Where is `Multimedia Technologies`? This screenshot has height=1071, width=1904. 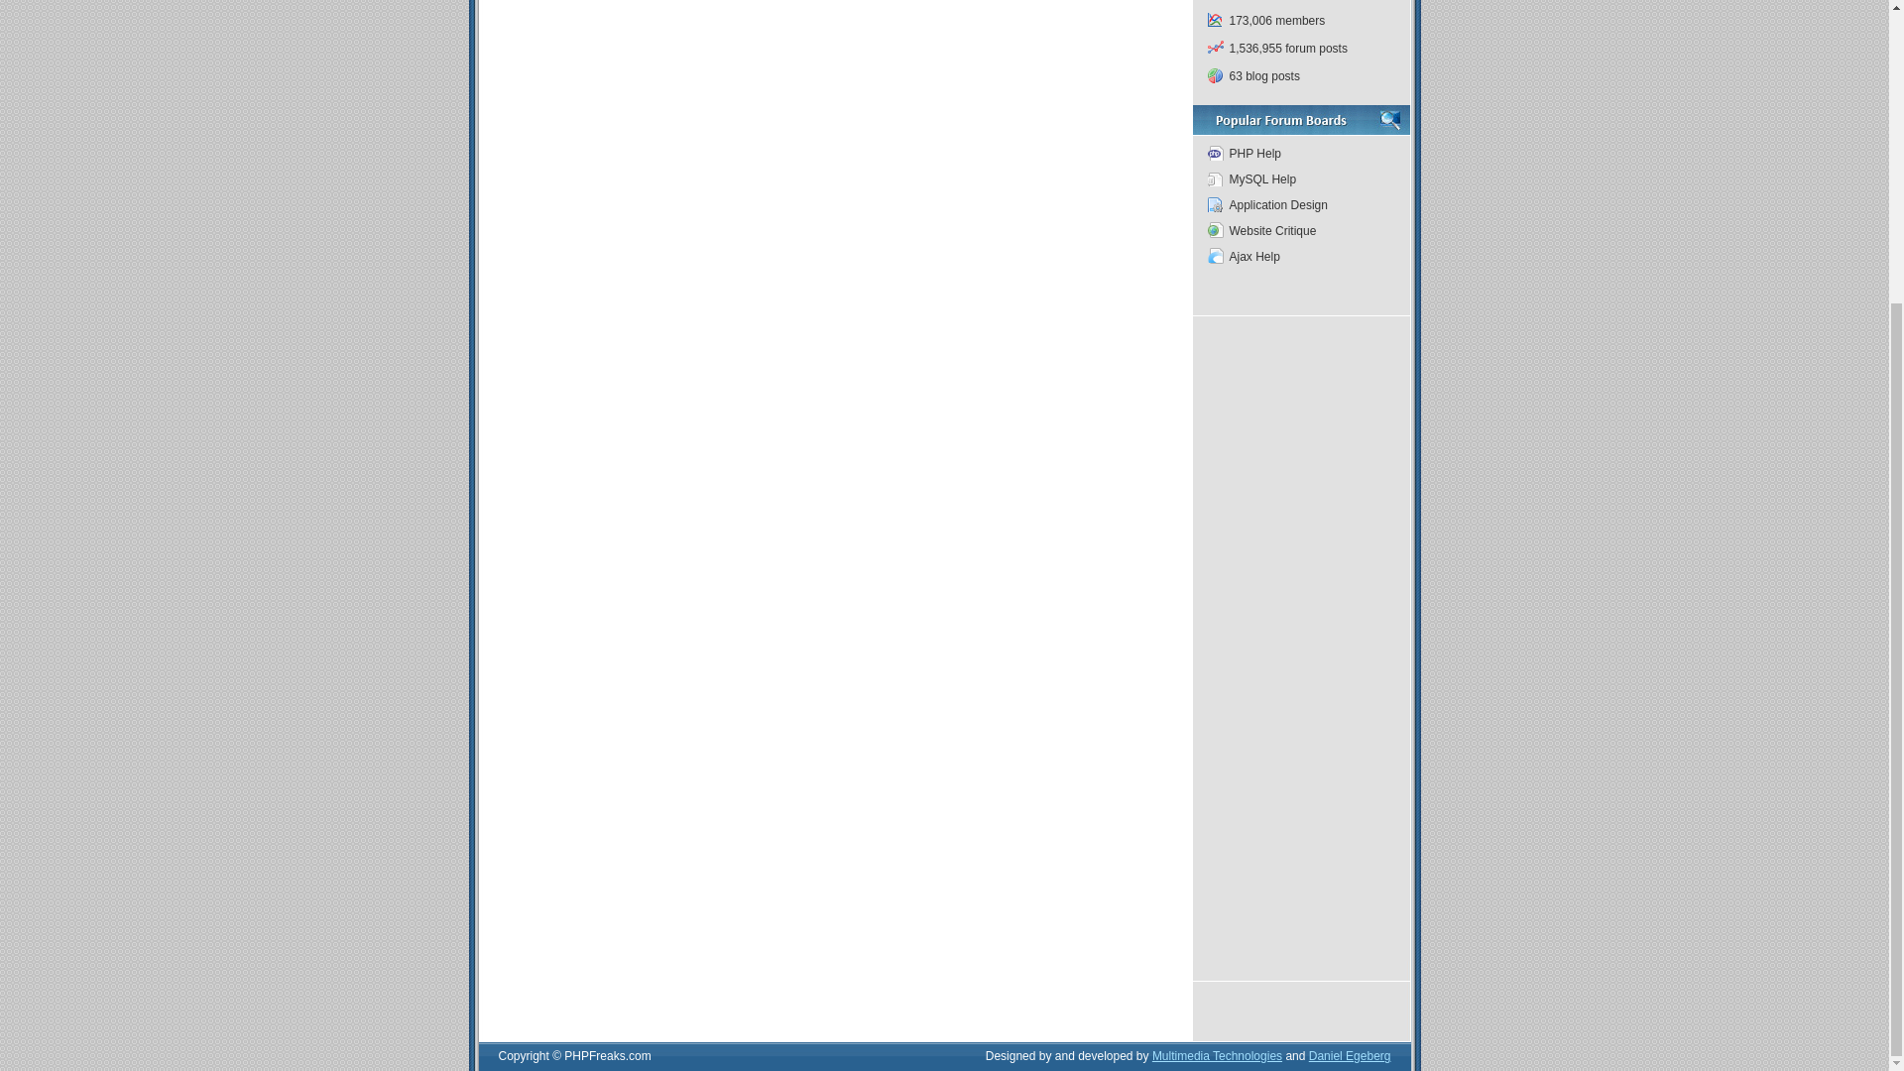
Multimedia Technologies is located at coordinates (1216, 1056).